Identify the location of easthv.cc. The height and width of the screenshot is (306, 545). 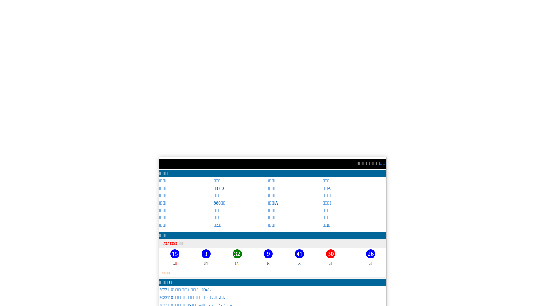
(339, 164).